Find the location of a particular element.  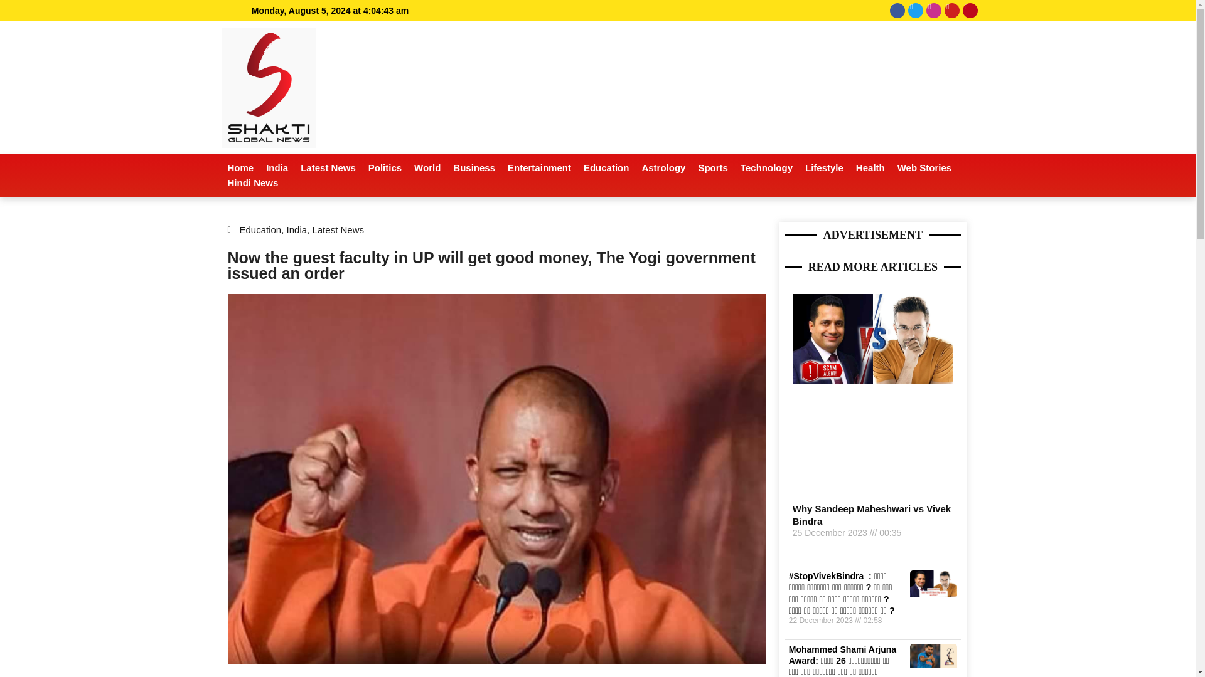

Health is located at coordinates (870, 167).